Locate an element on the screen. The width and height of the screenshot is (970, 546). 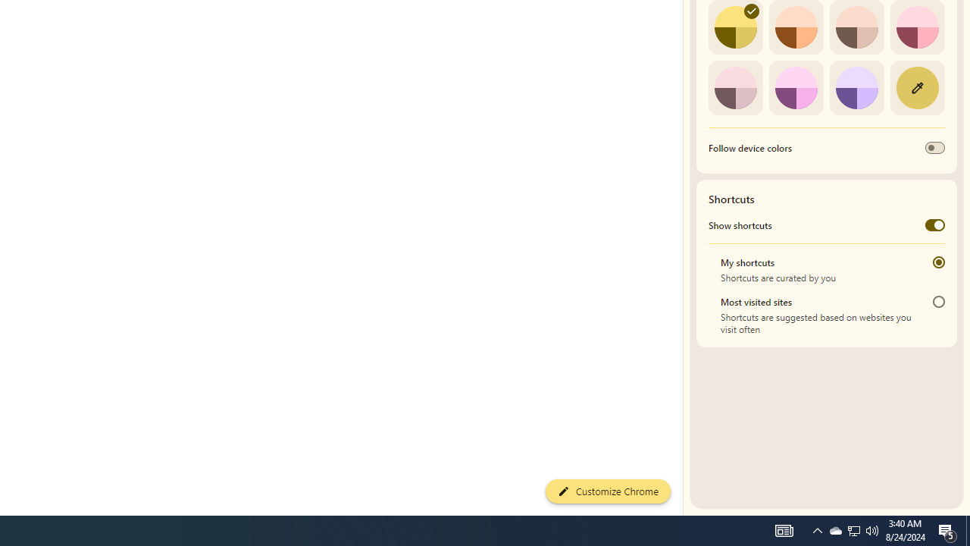
Custom color is located at coordinates (917, 87).